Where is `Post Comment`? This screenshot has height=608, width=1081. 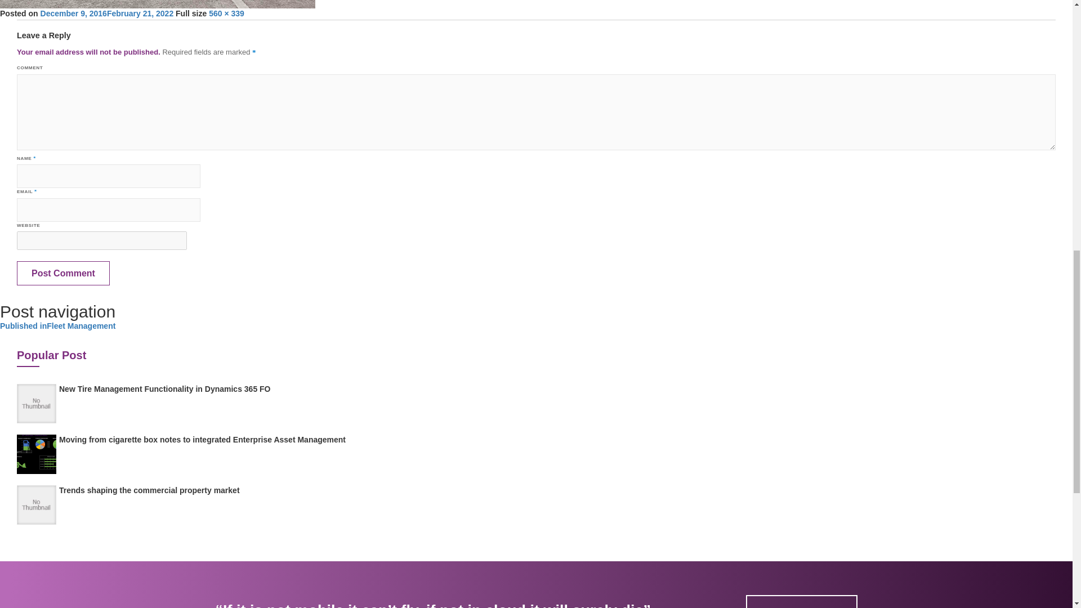
Post Comment is located at coordinates (63, 273).